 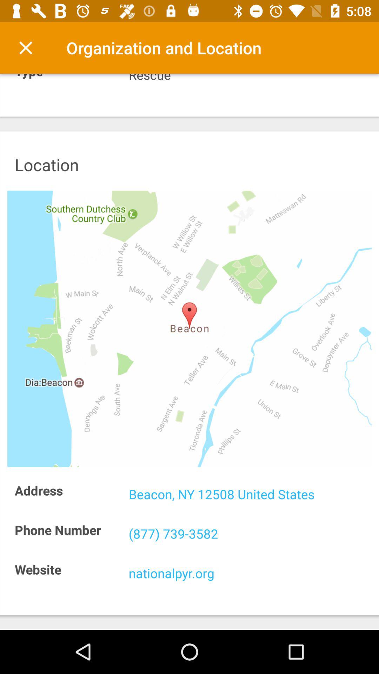 I want to click on open item below the organization and location item, so click(x=250, y=79).